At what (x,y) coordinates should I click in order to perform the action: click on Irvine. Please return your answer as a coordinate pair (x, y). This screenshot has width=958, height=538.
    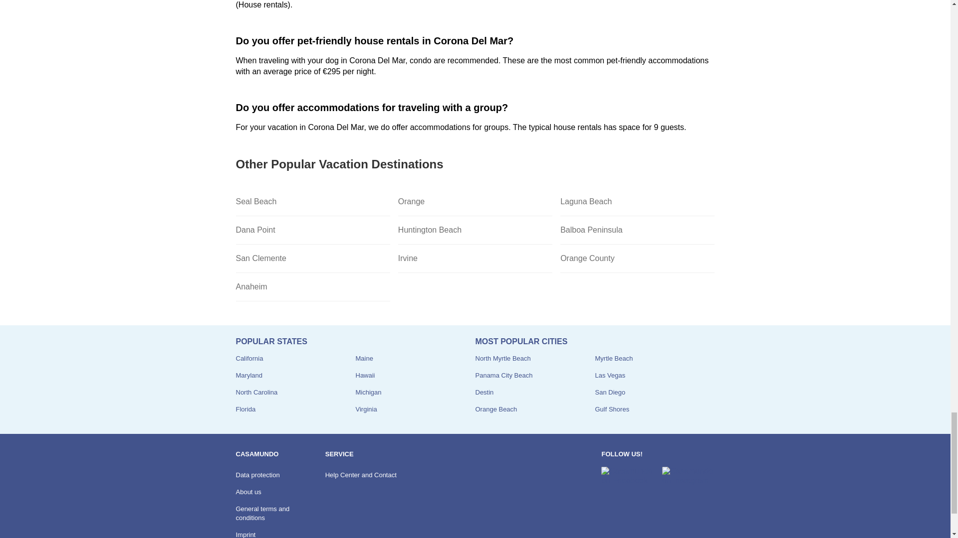
    Looking at the image, I should click on (475, 259).